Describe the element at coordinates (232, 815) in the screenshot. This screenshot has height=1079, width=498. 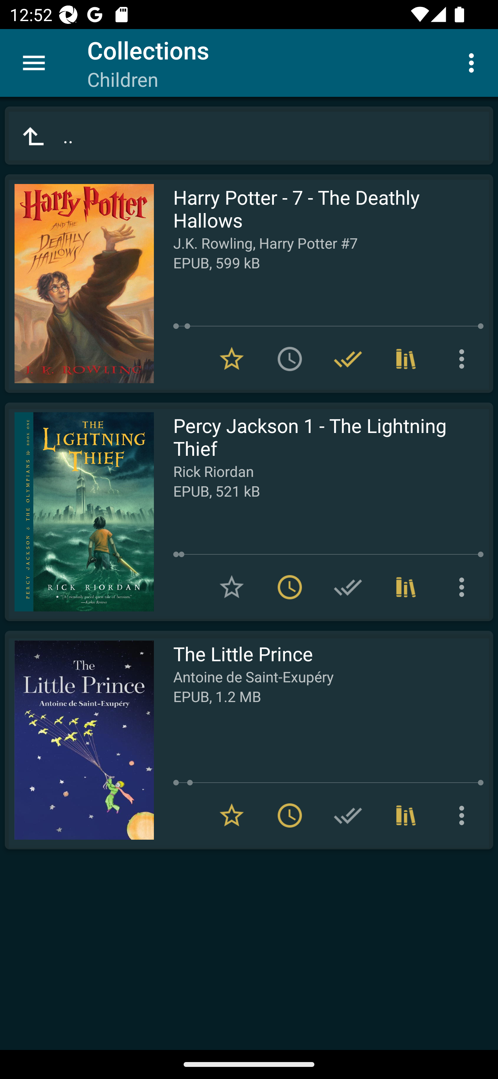
I see `Remove from Favorites` at that location.